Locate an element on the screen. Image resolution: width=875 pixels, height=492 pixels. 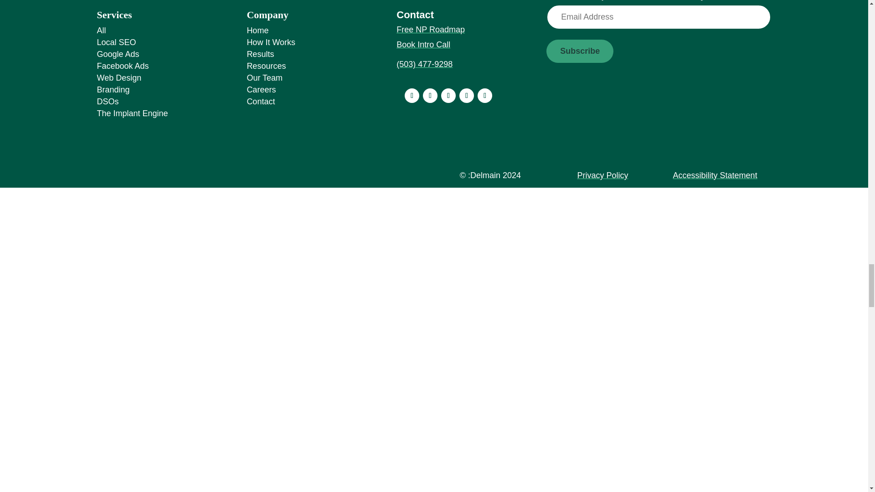
The Implant Engine is located at coordinates (132, 113).